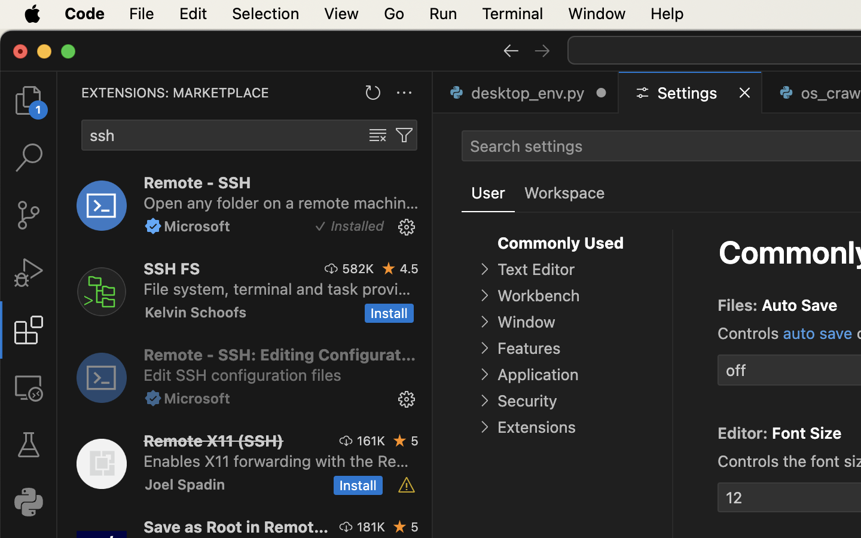 The width and height of the screenshot is (861, 538). I want to click on , so click(407, 485).